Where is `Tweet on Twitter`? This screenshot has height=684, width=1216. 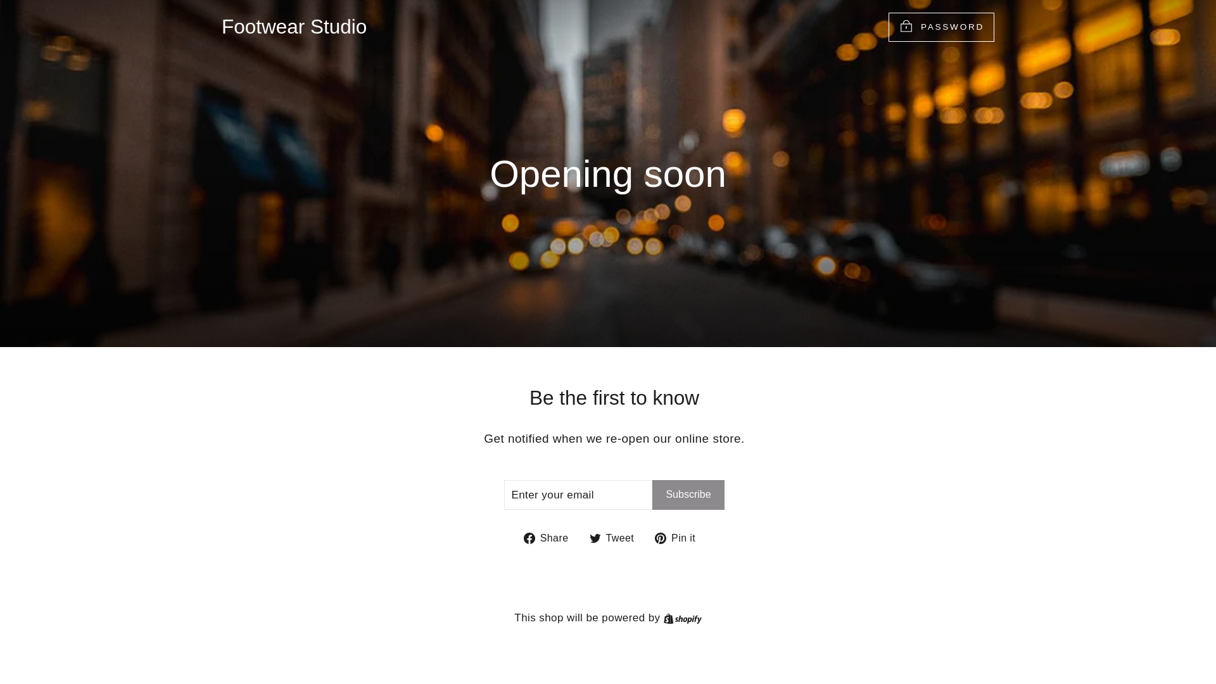
Tweet on Twitter is located at coordinates (551, 537).